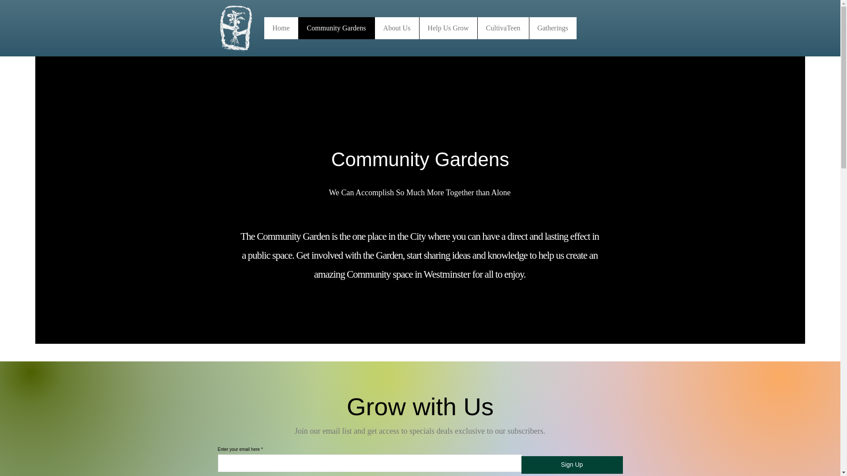 The height and width of the screenshot is (476, 847). What do you see at coordinates (396, 28) in the screenshot?
I see `About Us` at bounding box center [396, 28].